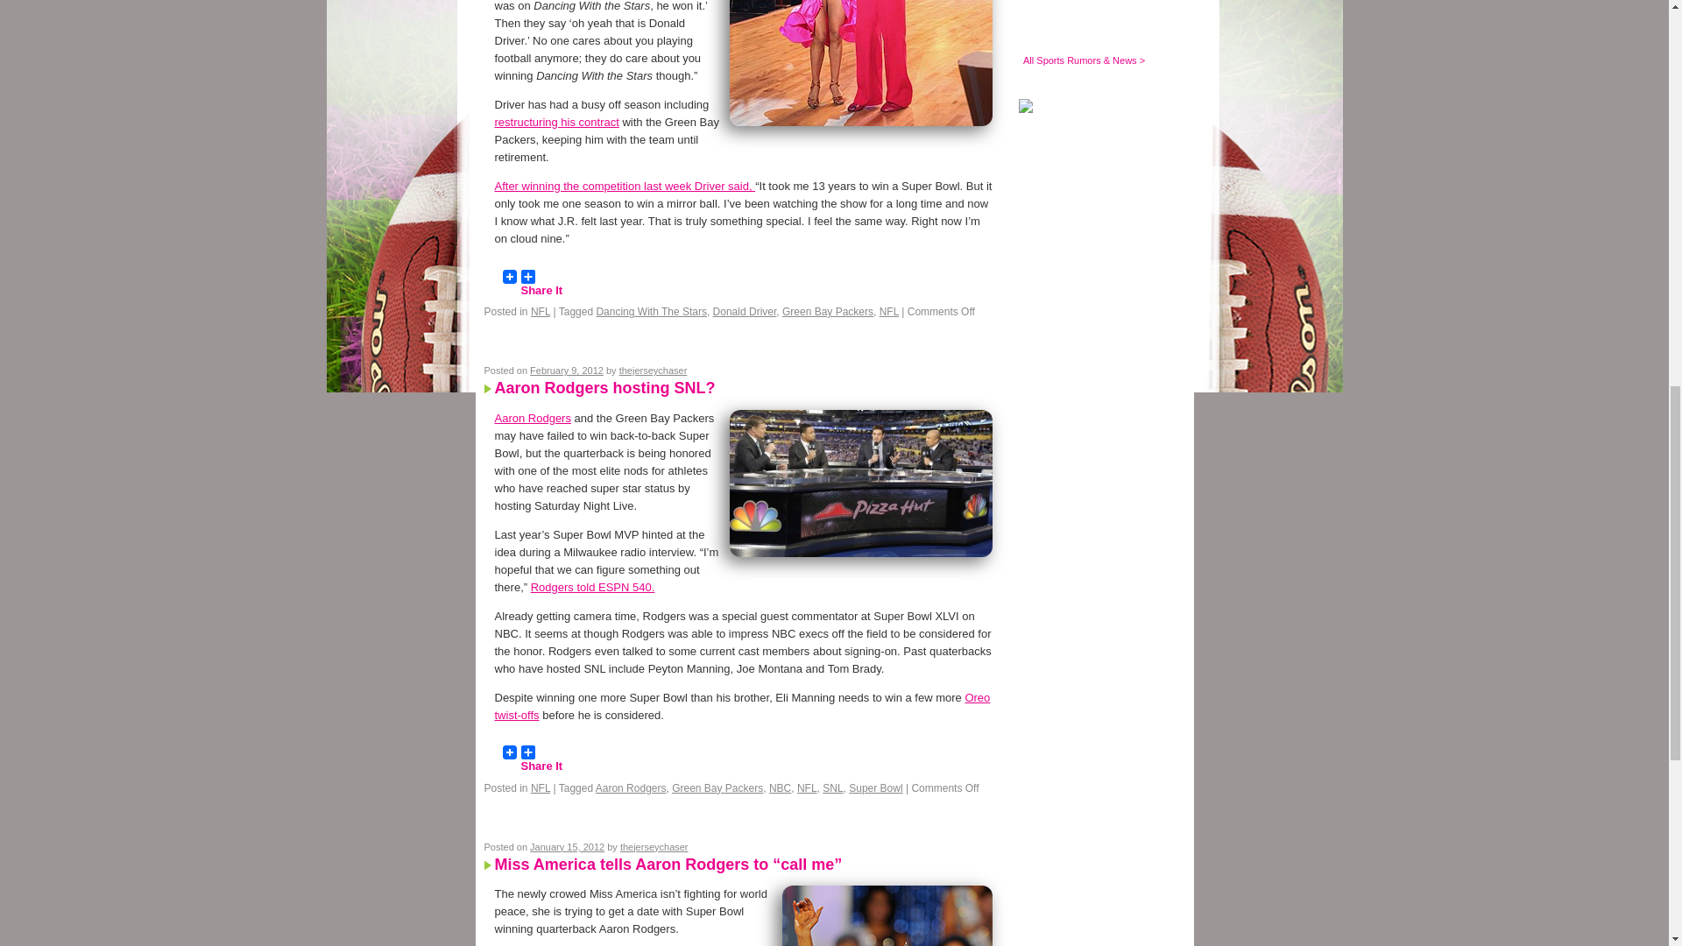 The height and width of the screenshot is (946, 1682). I want to click on 4:27 pm, so click(566, 370).